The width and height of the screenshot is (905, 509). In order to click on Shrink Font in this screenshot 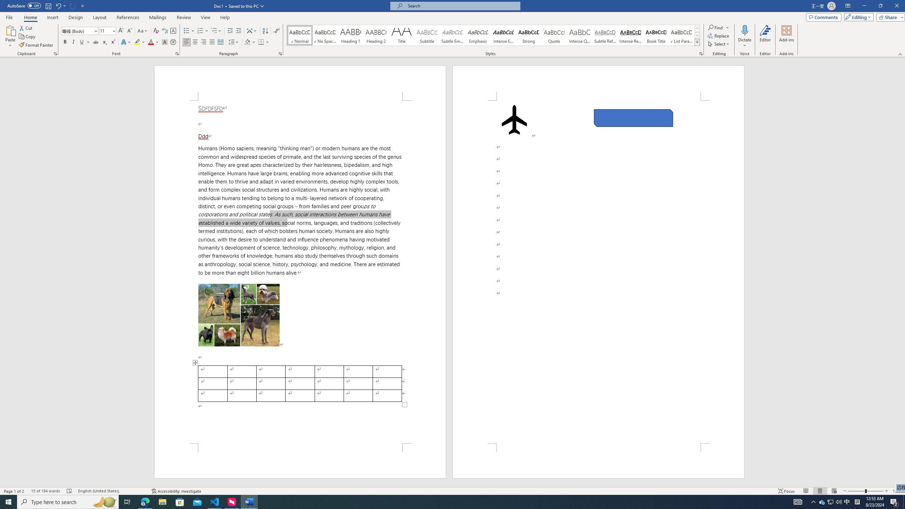, I will do `click(129, 31)`.